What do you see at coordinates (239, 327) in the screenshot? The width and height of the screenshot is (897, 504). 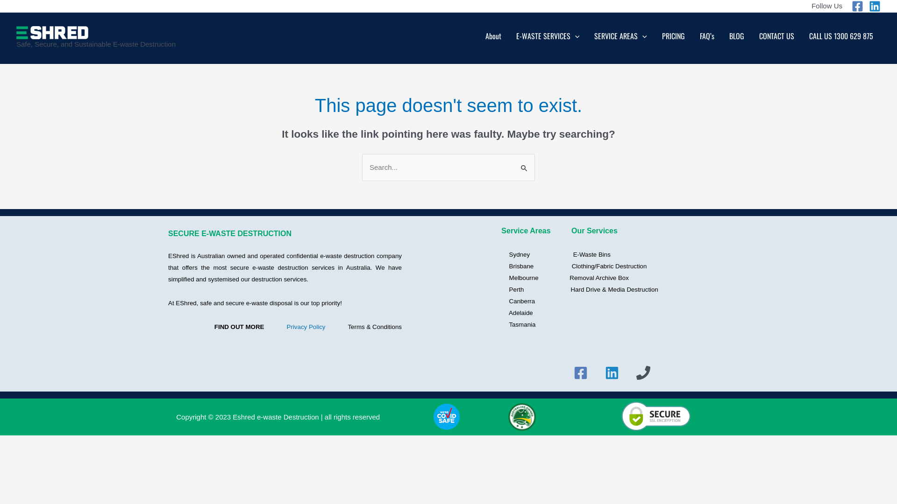 I see `FIND OUT MORE` at bounding box center [239, 327].